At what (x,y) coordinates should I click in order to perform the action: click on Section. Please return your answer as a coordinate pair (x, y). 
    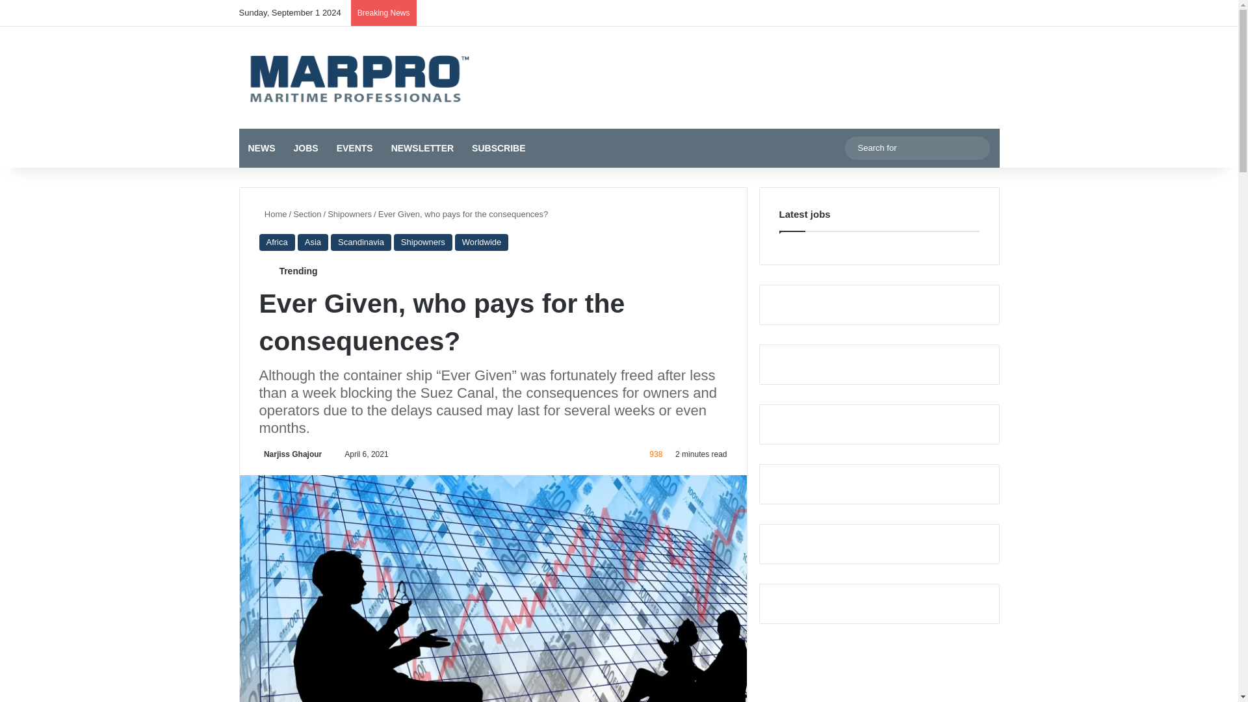
    Looking at the image, I should click on (307, 213).